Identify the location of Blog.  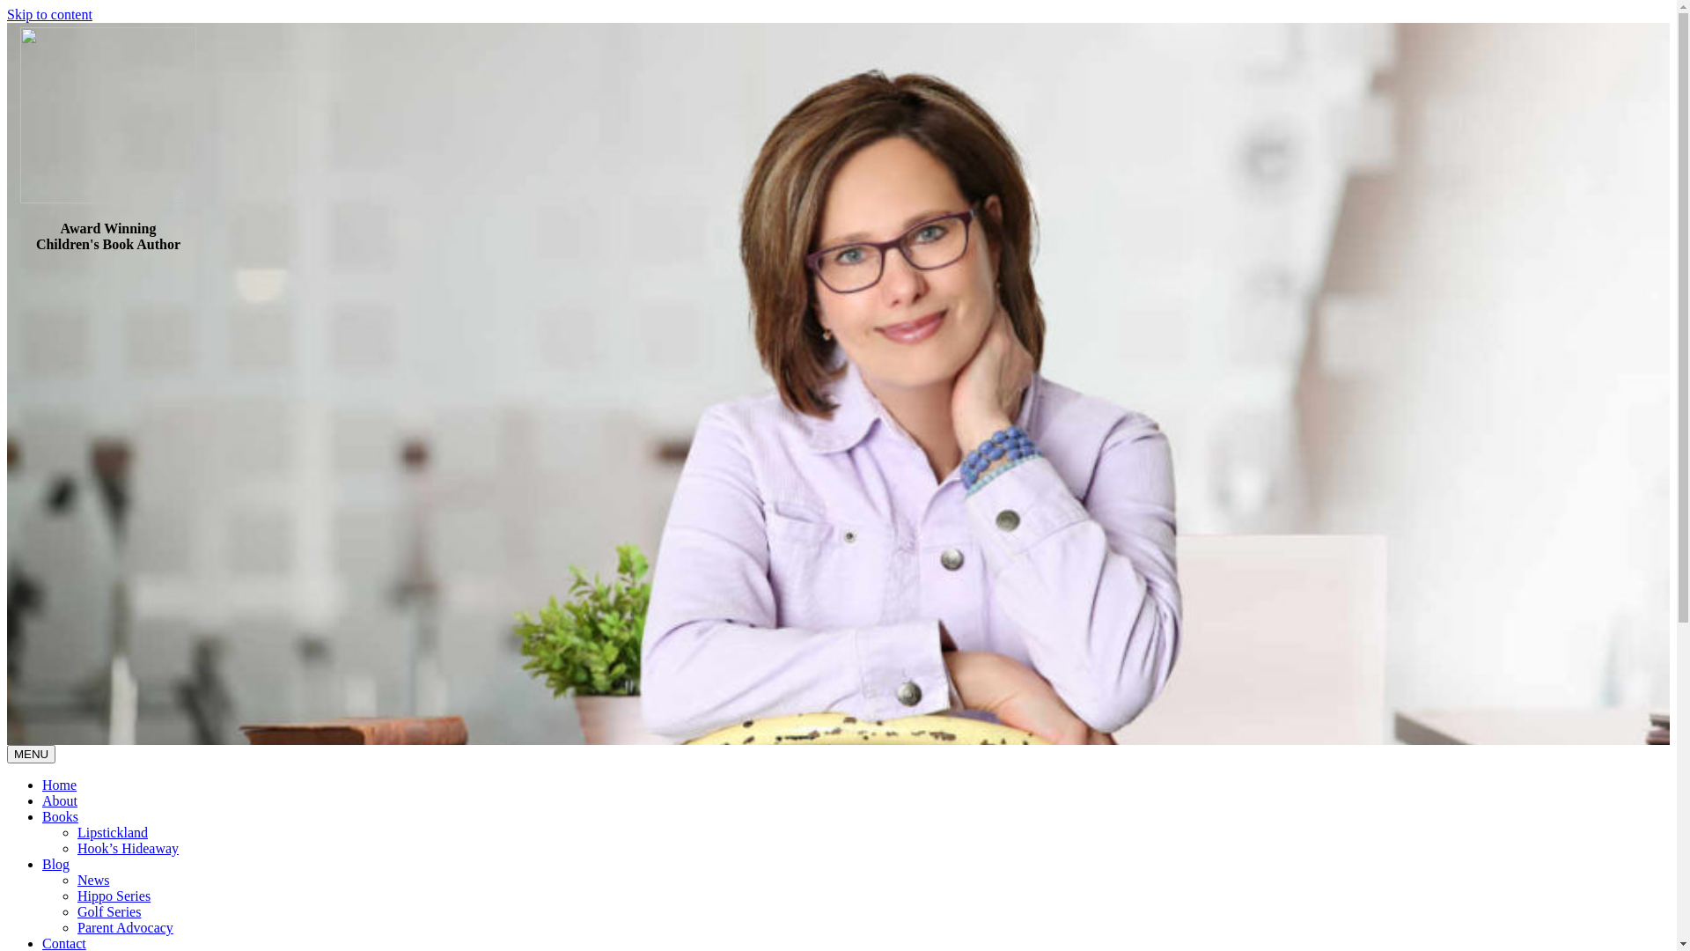
(56, 865).